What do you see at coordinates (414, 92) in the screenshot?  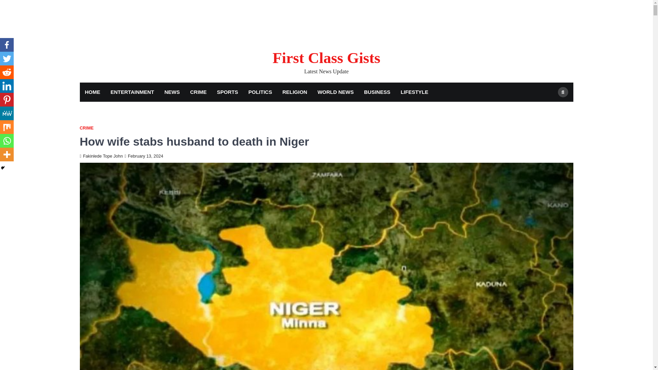 I see `LIFESTYLE` at bounding box center [414, 92].